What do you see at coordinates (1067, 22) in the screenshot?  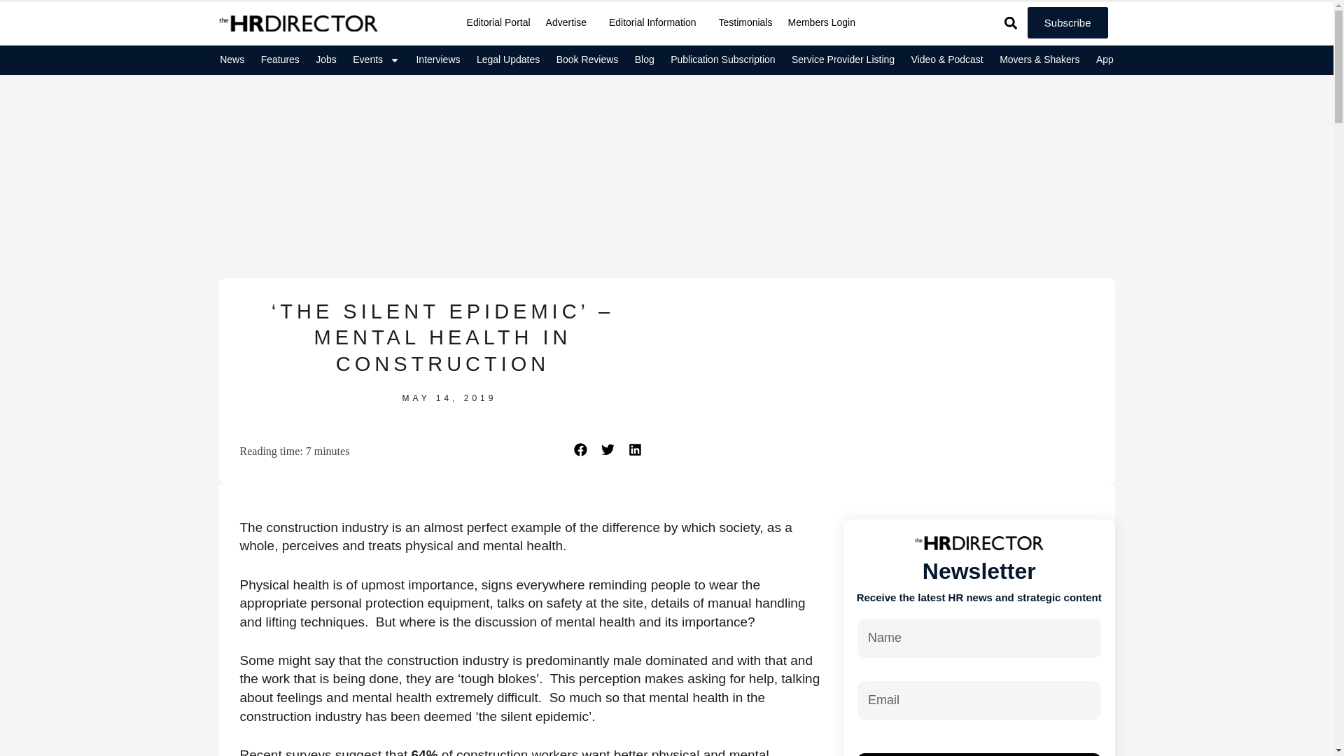 I see `Subscribe` at bounding box center [1067, 22].